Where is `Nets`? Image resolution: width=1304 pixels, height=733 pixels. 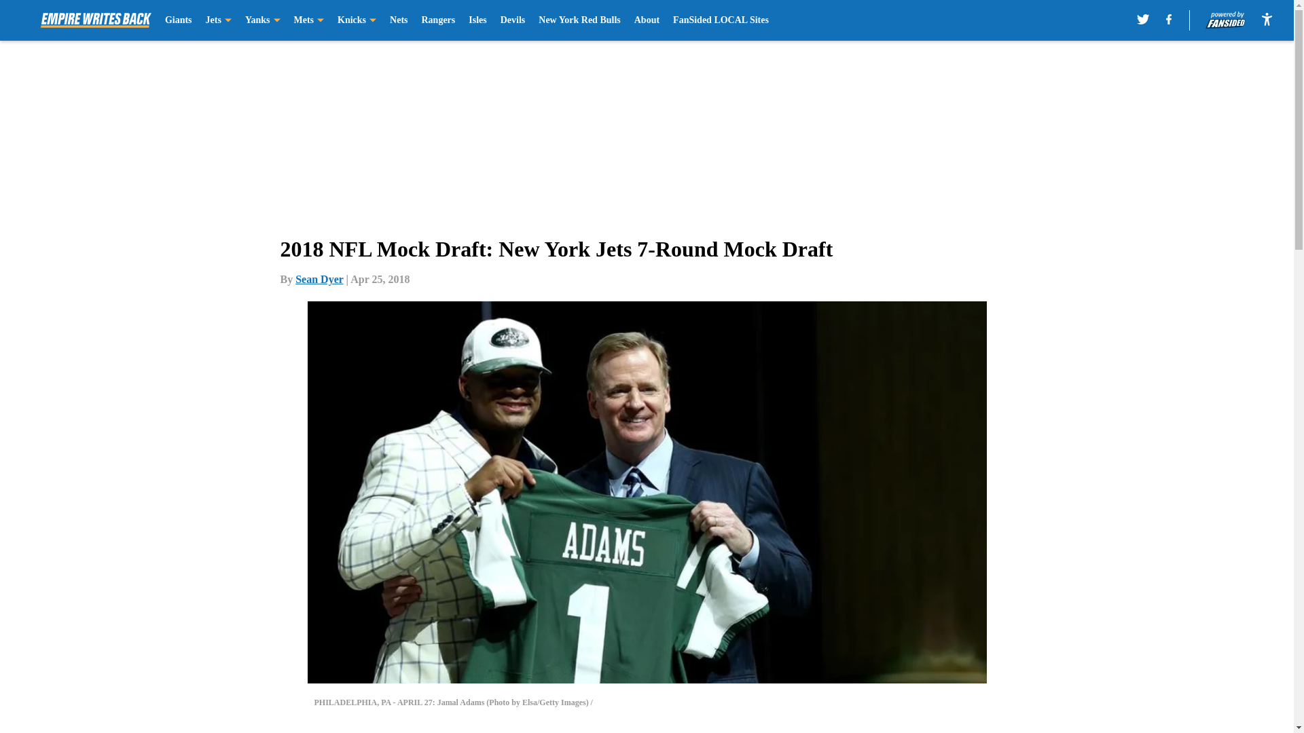 Nets is located at coordinates (398, 20).